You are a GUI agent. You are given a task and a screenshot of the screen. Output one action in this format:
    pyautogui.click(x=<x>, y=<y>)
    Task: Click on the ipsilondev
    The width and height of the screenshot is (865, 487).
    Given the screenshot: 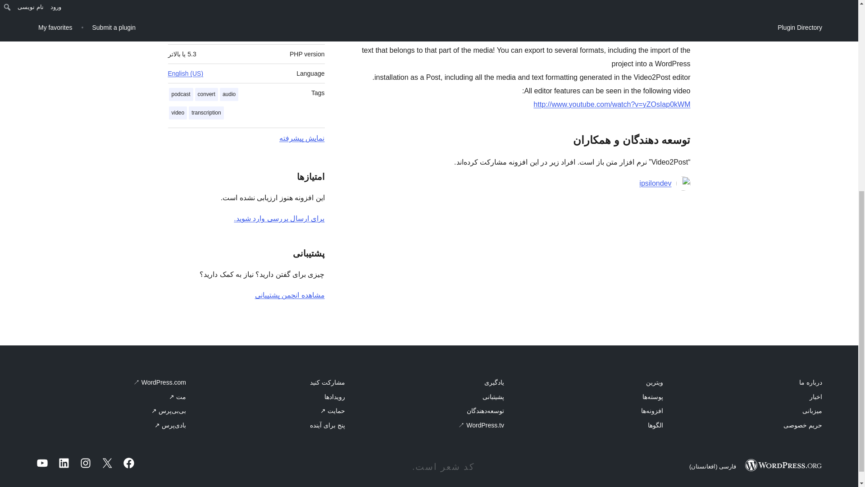 What is the action you would take?
    pyautogui.click(x=655, y=184)
    